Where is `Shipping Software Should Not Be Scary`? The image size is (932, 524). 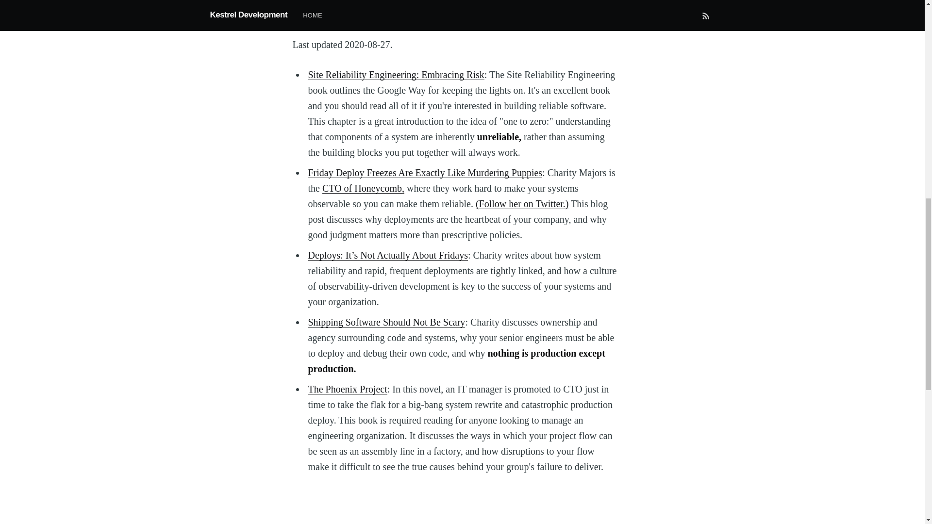
Shipping Software Should Not Be Scary is located at coordinates (386, 321).